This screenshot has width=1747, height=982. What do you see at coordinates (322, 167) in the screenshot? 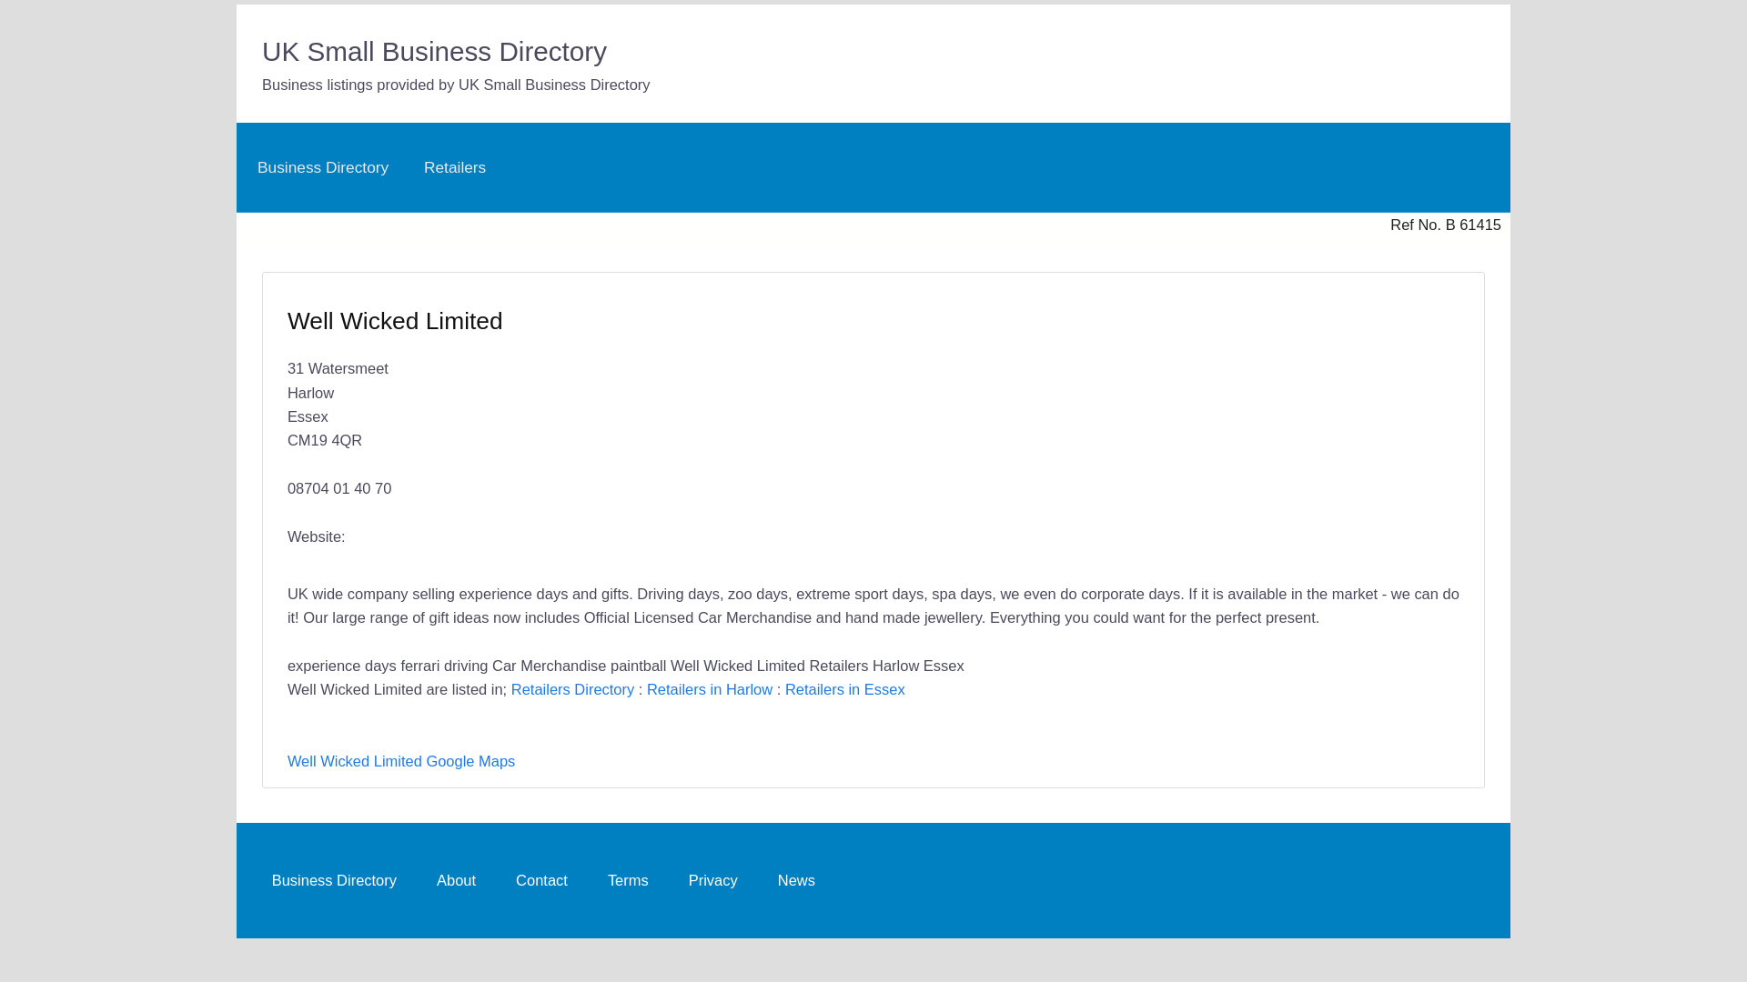
I see `Business Directory` at bounding box center [322, 167].